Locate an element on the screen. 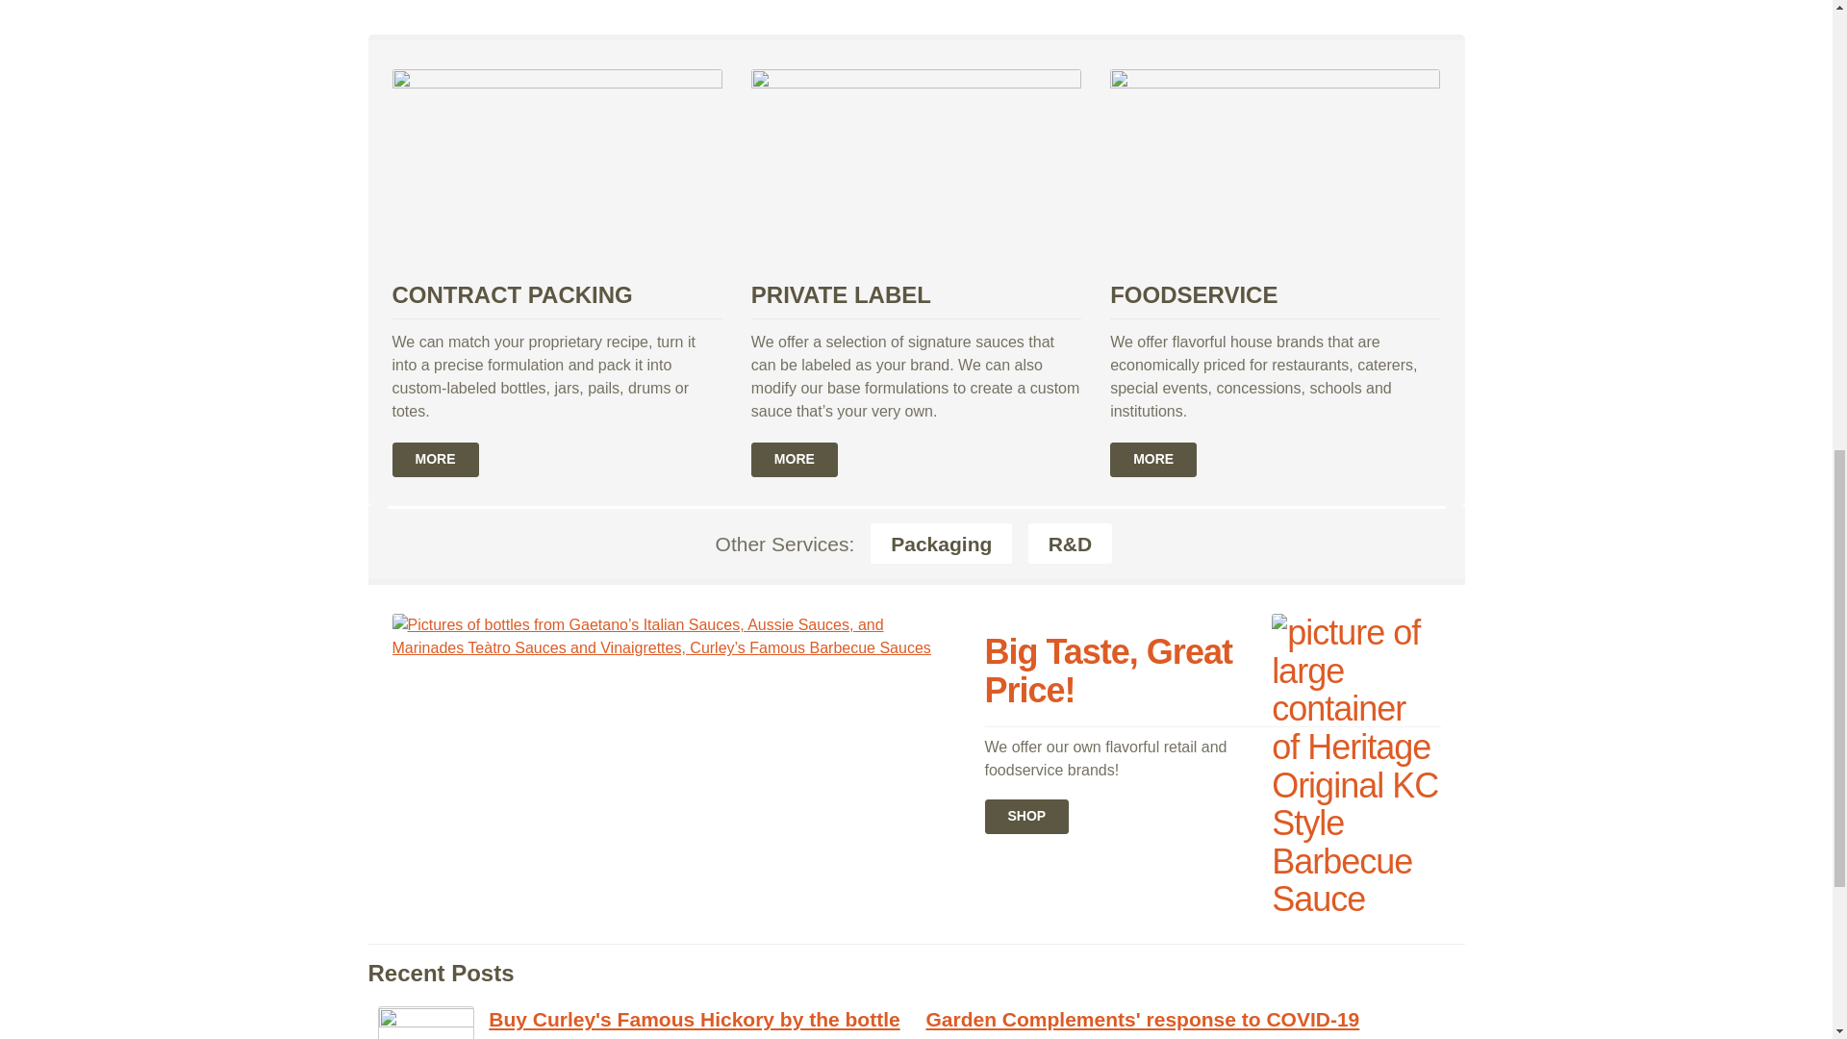 Image resolution: width=1847 pixels, height=1039 pixels. MORE is located at coordinates (795, 460).